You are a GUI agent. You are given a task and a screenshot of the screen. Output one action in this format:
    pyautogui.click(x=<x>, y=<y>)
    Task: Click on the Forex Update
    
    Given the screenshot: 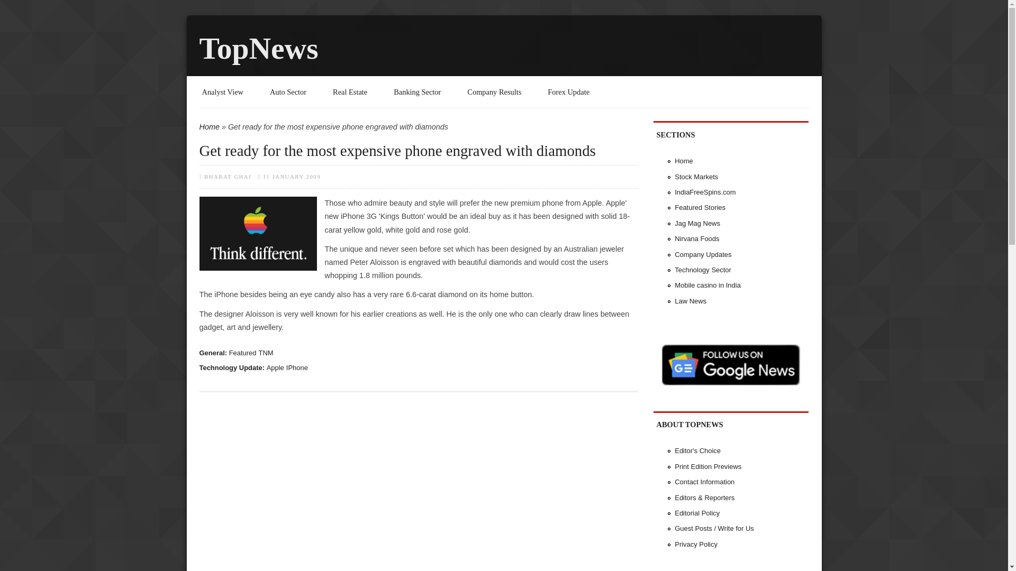 What is the action you would take?
    pyautogui.click(x=568, y=92)
    